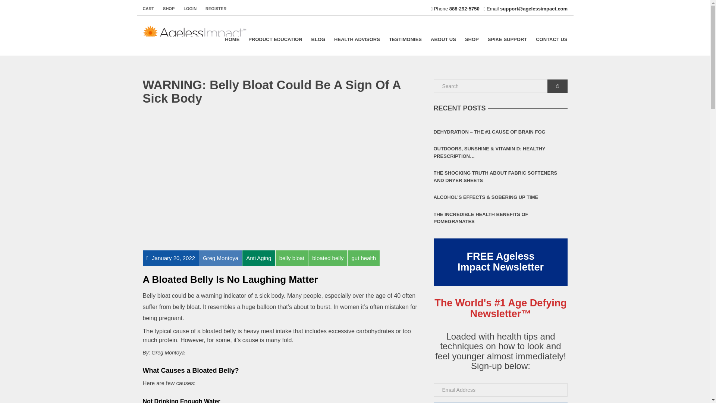 Image resolution: width=716 pixels, height=403 pixels. I want to click on LOGIN, so click(190, 8).